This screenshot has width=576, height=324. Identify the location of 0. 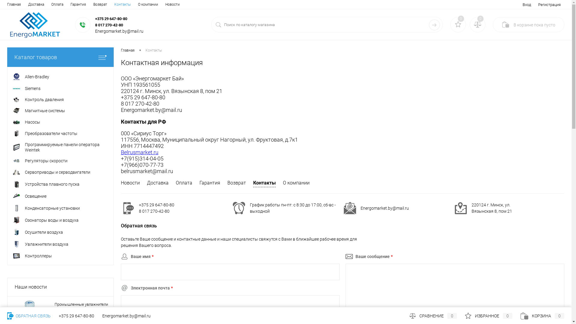
(461, 19).